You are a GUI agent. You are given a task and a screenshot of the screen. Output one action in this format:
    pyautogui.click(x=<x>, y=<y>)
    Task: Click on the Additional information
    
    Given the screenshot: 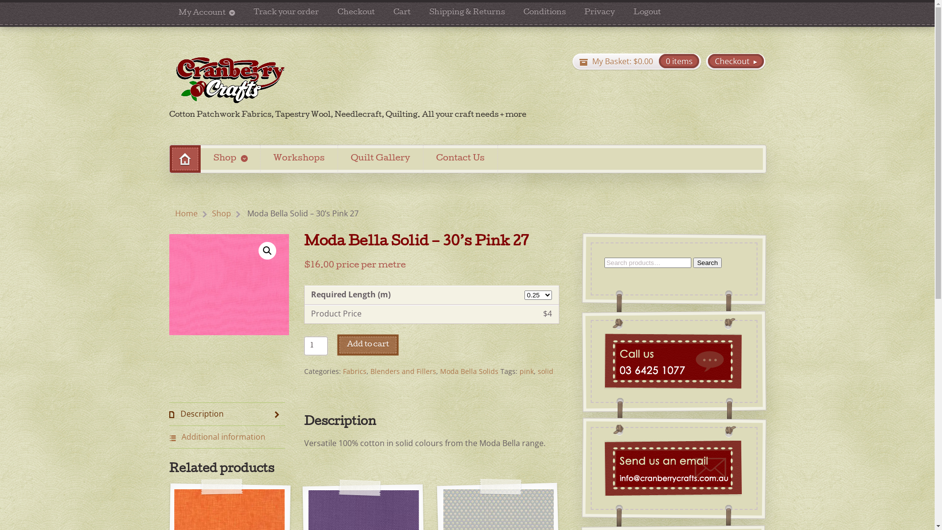 What is the action you would take?
    pyautogui.click(x=228, y=438)
    